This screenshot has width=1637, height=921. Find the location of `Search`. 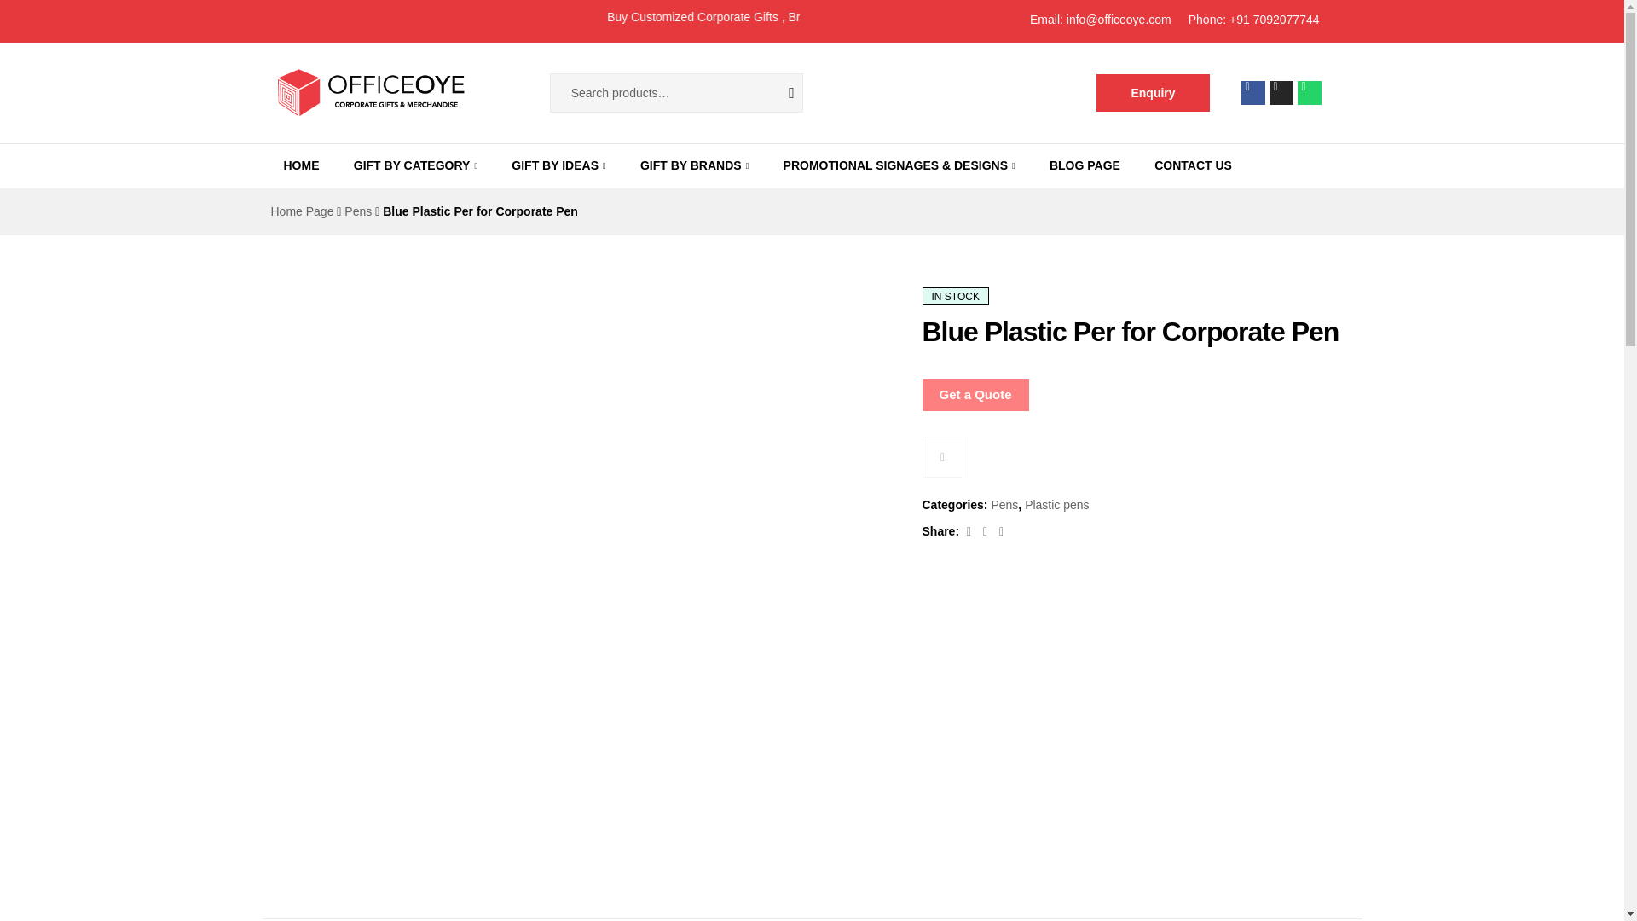

Search is located at coordinates (778, 92).